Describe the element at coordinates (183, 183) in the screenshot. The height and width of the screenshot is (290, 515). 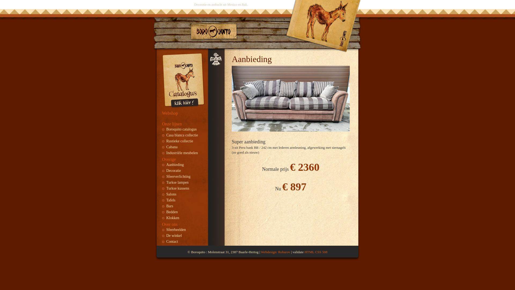
I see `Turkse lampen` at that location.